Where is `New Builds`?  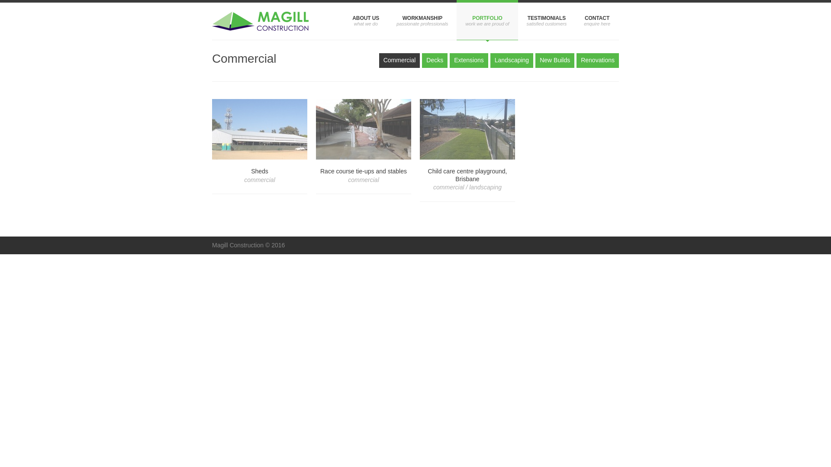
New Builds is located at coordinates (555, 61).